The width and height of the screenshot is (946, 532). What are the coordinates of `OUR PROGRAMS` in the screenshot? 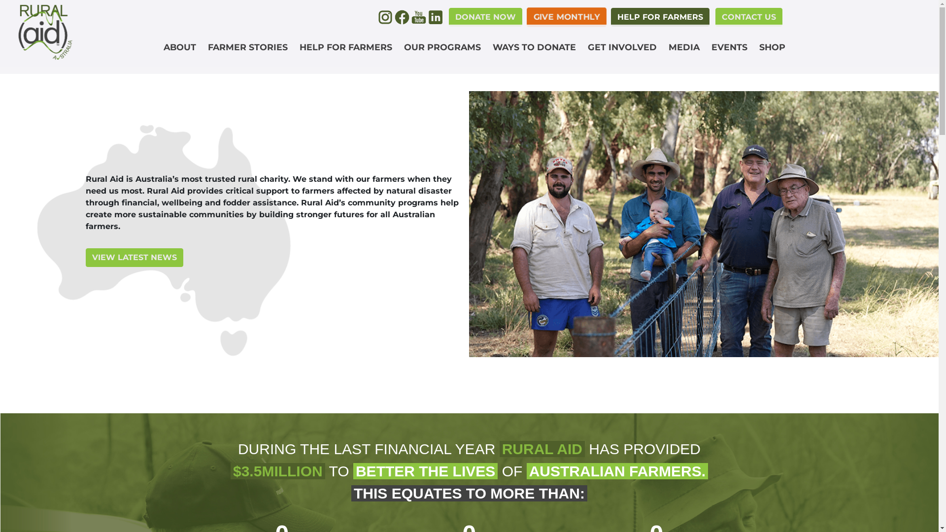 It's located at (442, 47).